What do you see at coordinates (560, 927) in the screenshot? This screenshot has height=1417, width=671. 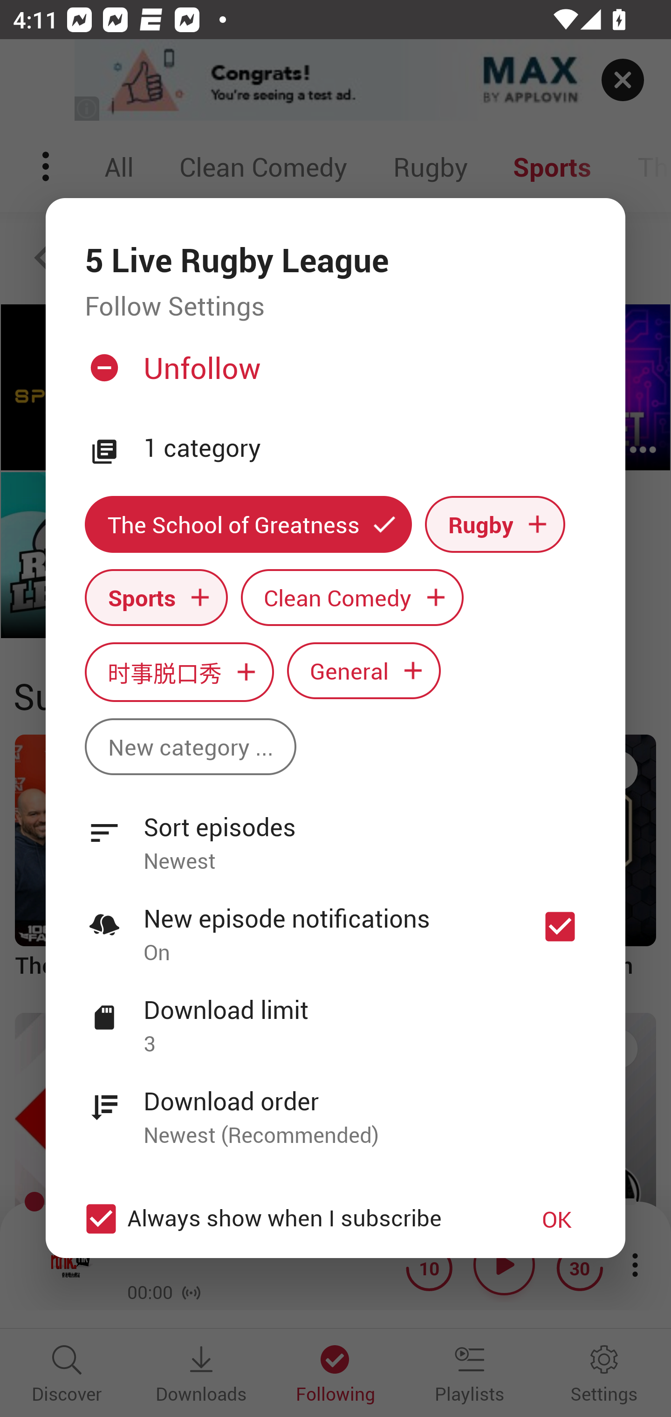 I see `New episode notifications` at bounding box center [560, 927].